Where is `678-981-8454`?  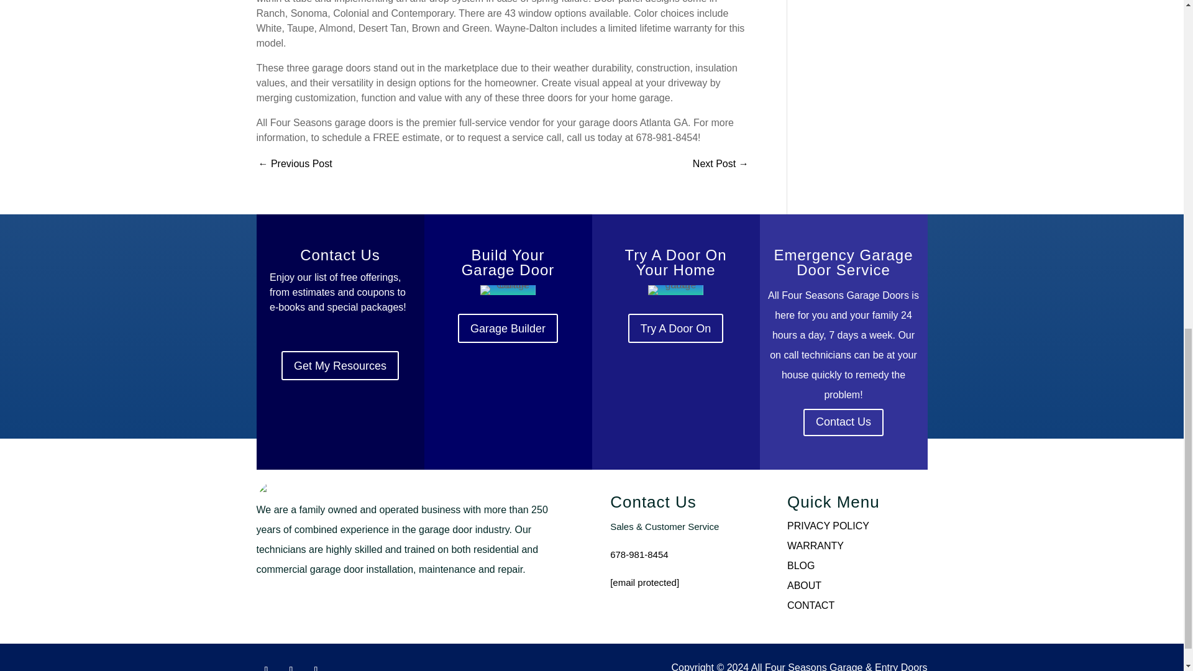
678-981-8454 is located at coordinates (639, 554).